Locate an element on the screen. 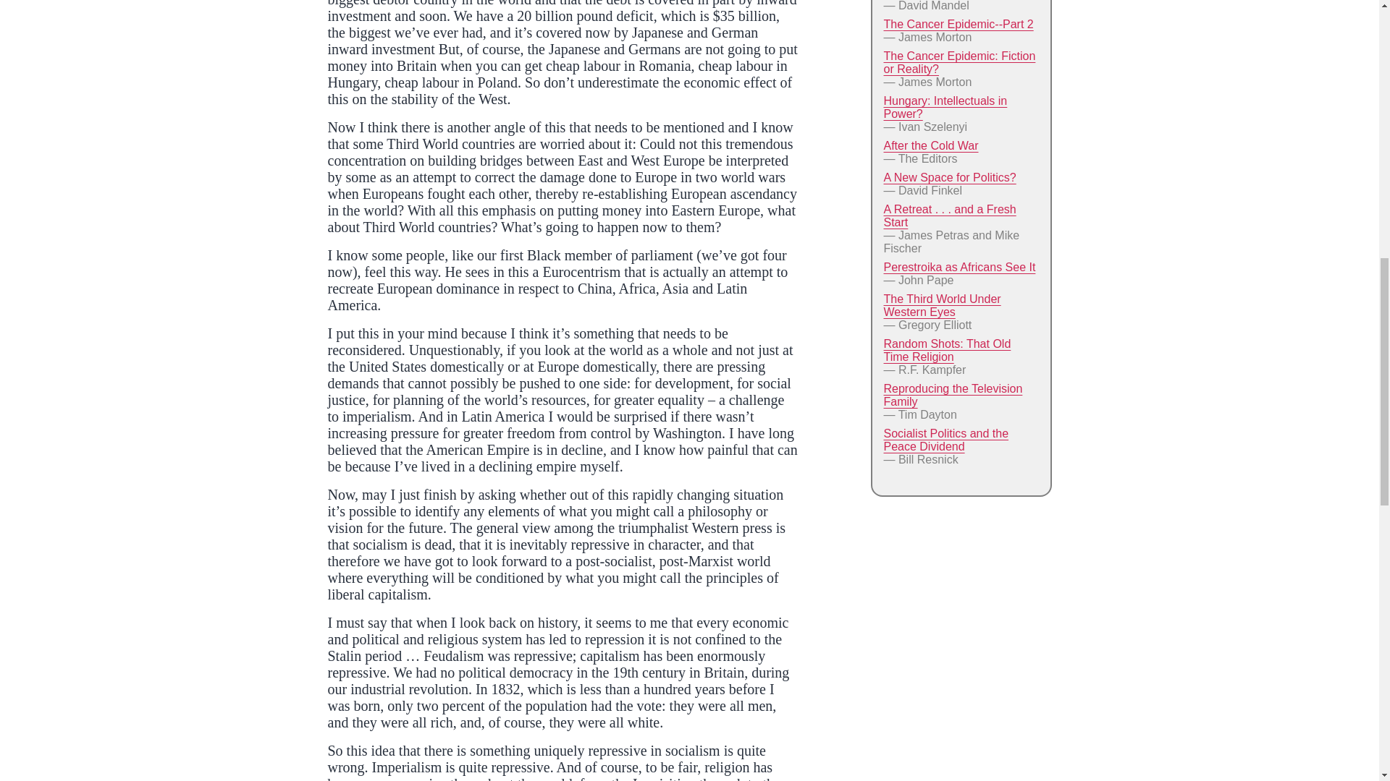 The image size is (1390, 781). Random Shots: That Old Time Religion is located at coordinates (946, 350).